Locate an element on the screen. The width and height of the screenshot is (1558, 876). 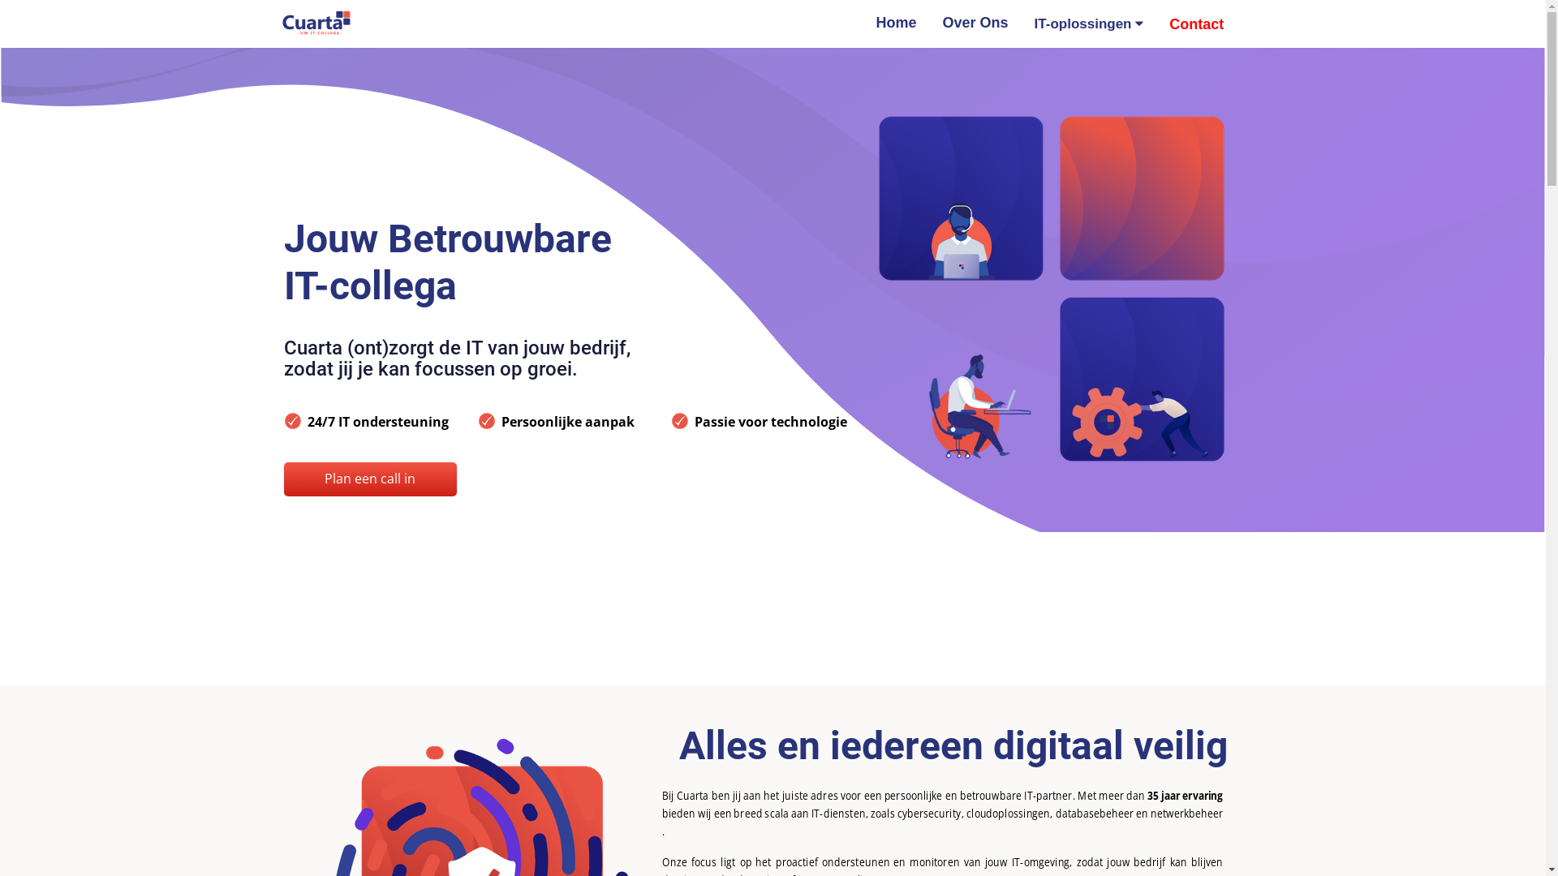
IT-oplossingen is located at coordinates (1089, 24).